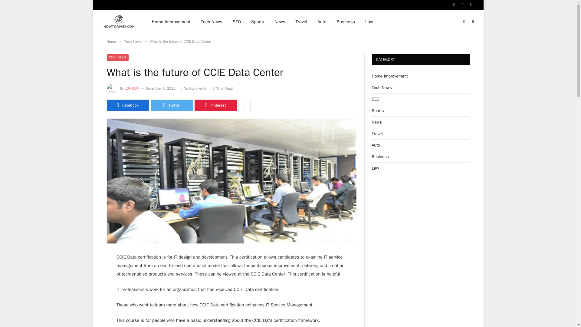 The height and width of the screenshot is (327, 581). What do you see at coordinates (346, 22) in the screenshot?
I see `Business` at bounding box center [346, 22].